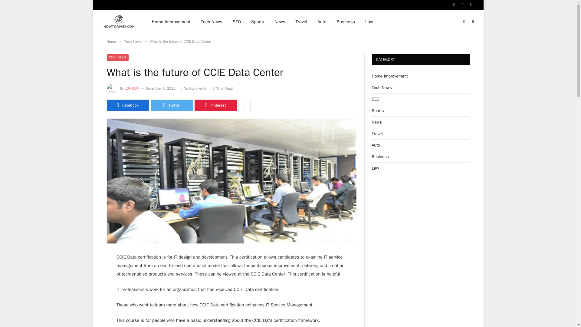 The height and width of the screenshot is (327, 581). What do you see at coordinates (346, 22) in the screenshot?
I see `Business` at bounding box center [346, 22].